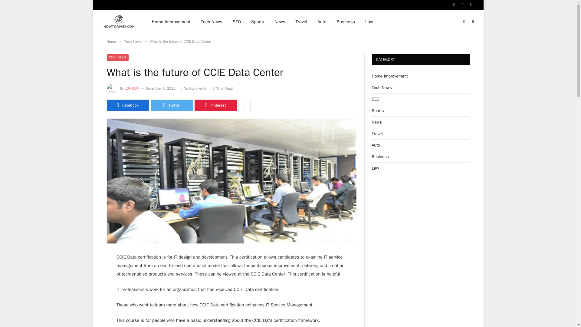 The height and width of the screenshot is (327, 581). What do you see at coordinates (346, 22) in the screenshot?
I see `Business` at bounding box center [346, 22].